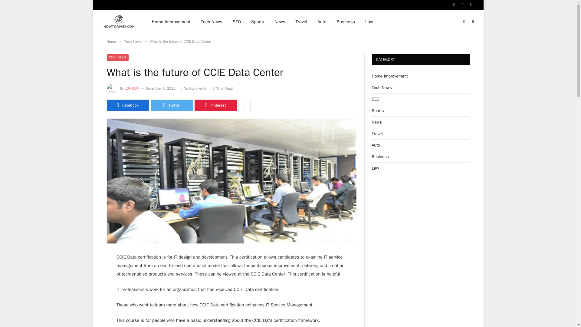 The height and width of the screenshot is (327, 581). What do you see at coordinates (346, 22) in the screenshot?
I see `Business` at bounding box center [346, 22].